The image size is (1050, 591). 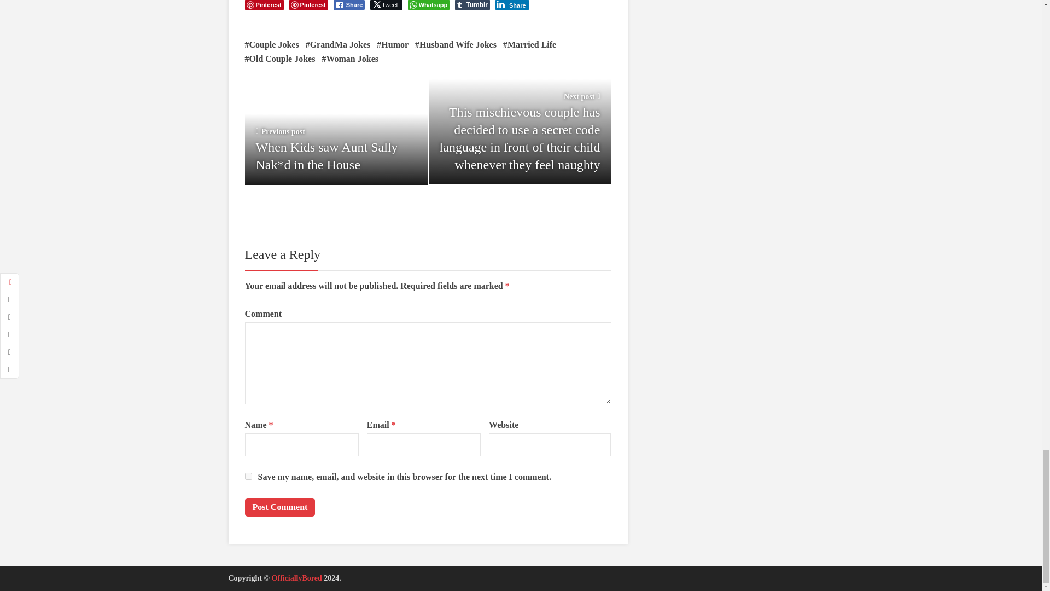 I want to click on yes, so click(x=248, y=476).